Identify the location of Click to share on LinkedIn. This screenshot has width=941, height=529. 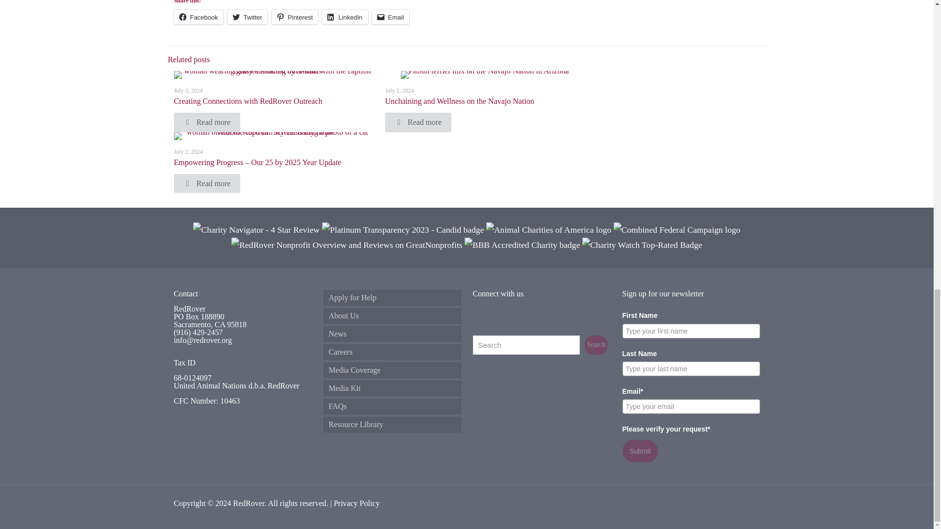
(345, 17).